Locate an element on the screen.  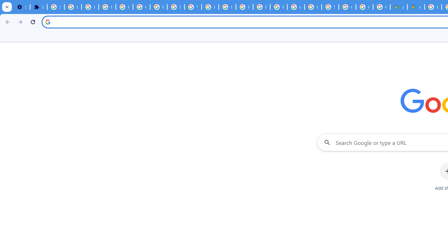
Google Account Help is located at coordinates (141, 7).